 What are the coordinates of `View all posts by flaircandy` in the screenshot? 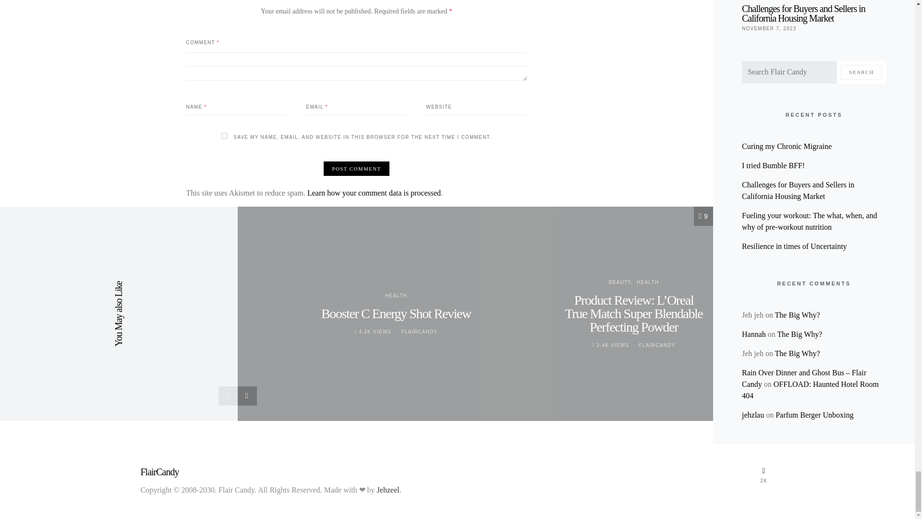 It's located at (420, 332).